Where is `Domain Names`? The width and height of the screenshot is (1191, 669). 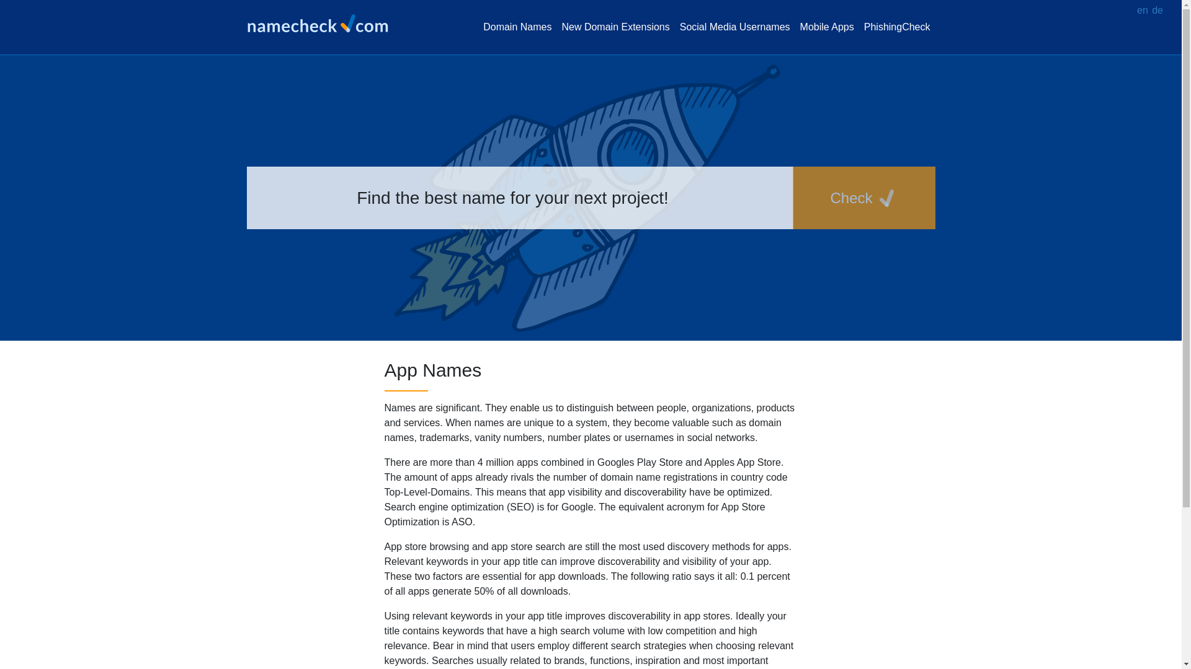
Domain Names is located at coordinates (517, 27).